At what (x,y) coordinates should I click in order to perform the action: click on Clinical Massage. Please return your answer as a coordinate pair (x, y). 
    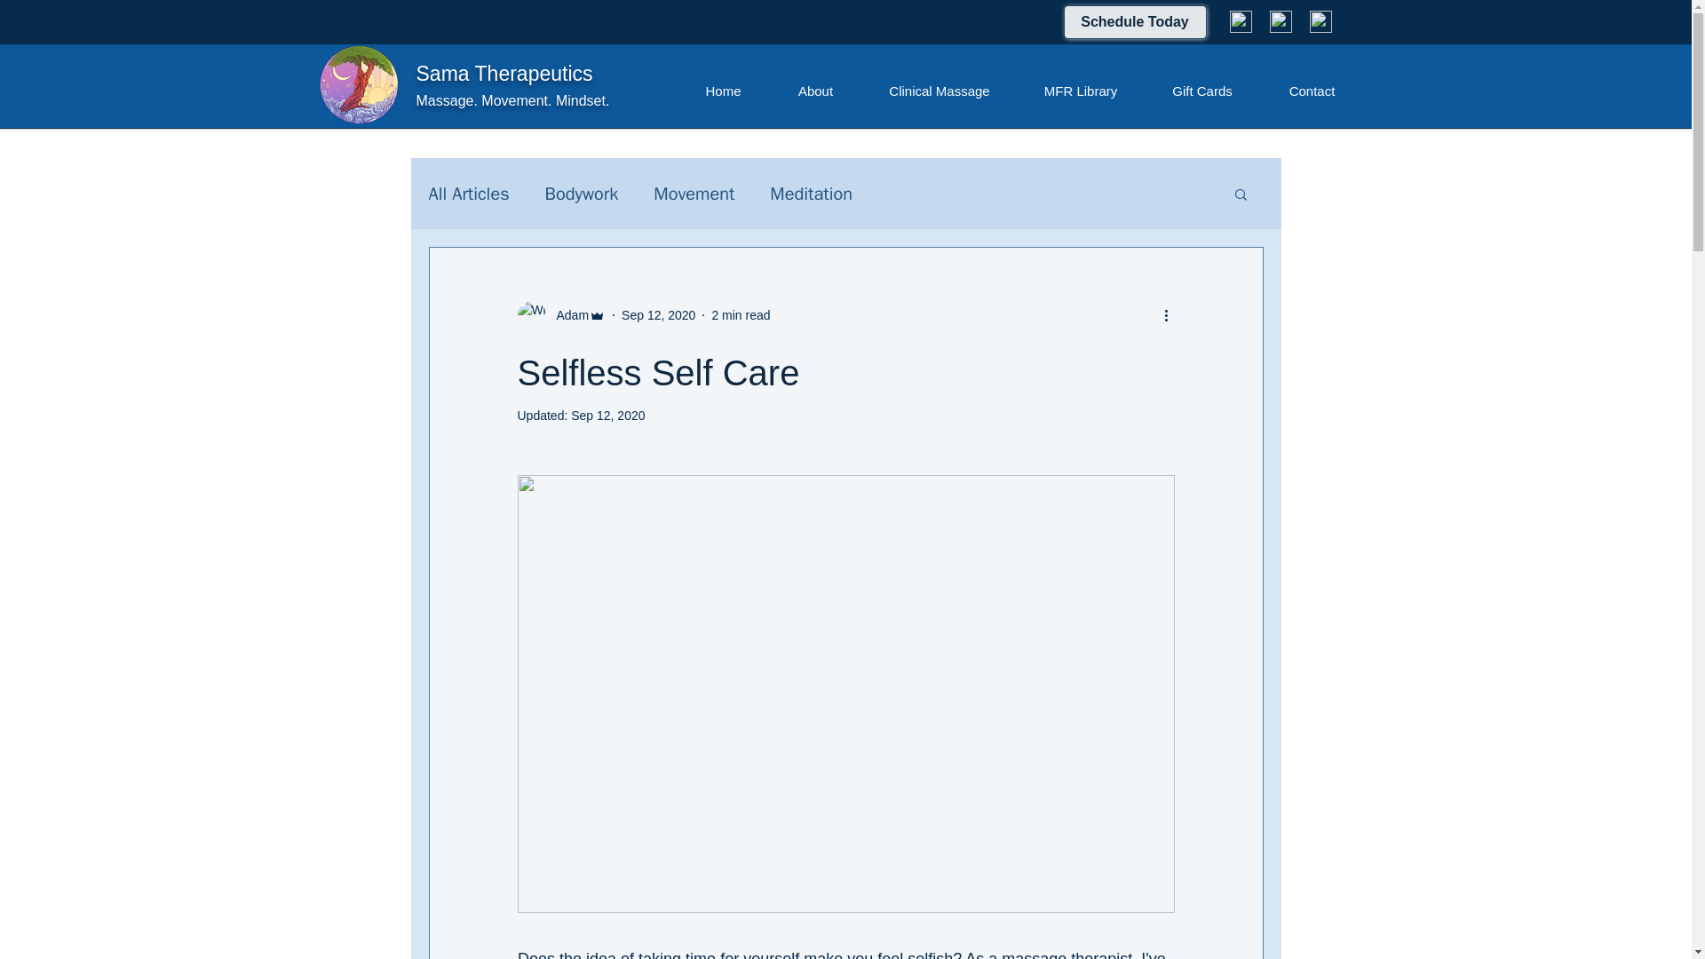
    Looking at the image, I should click on (938, 91).